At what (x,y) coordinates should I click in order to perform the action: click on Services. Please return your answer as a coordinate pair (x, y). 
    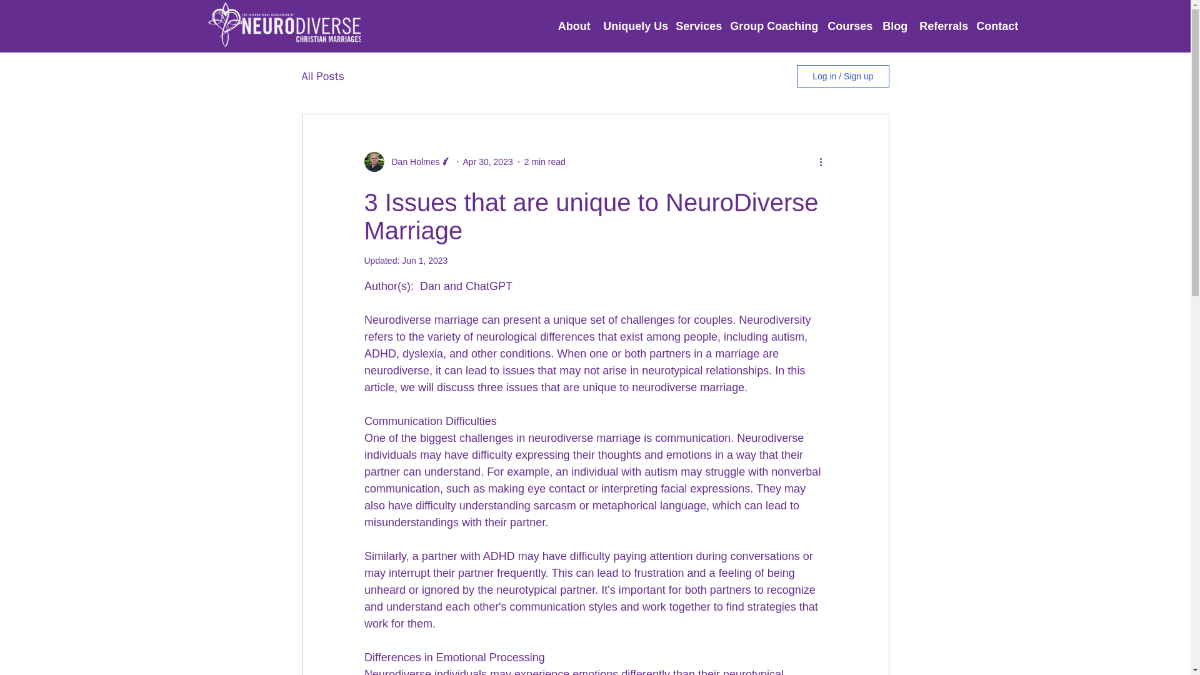
    Looking at the image, I should click on (696, 26).